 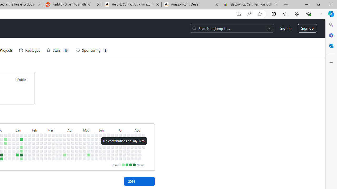 What do you see at coordinates (81, 159) in the screenshot?
I see `No contributions on May 4th.` at bounding box center [81, 159].